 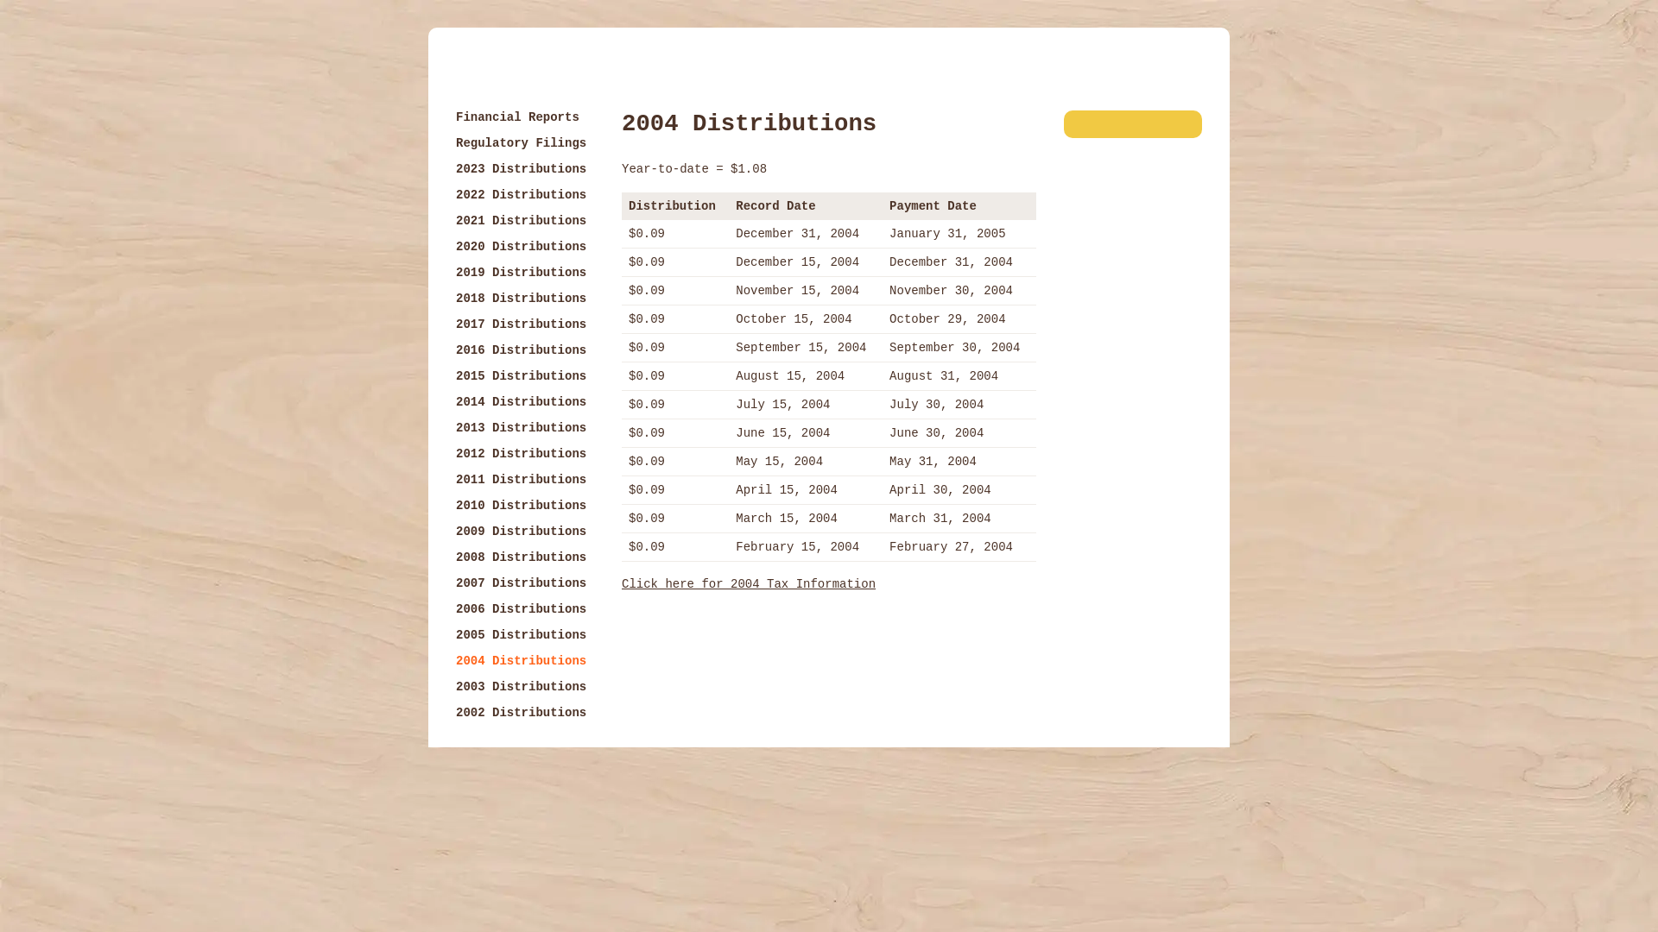 What do you see at coordinates (522, 299) in the screenshot?
I see `2018 Distributions` at bounding box center [522, 299].